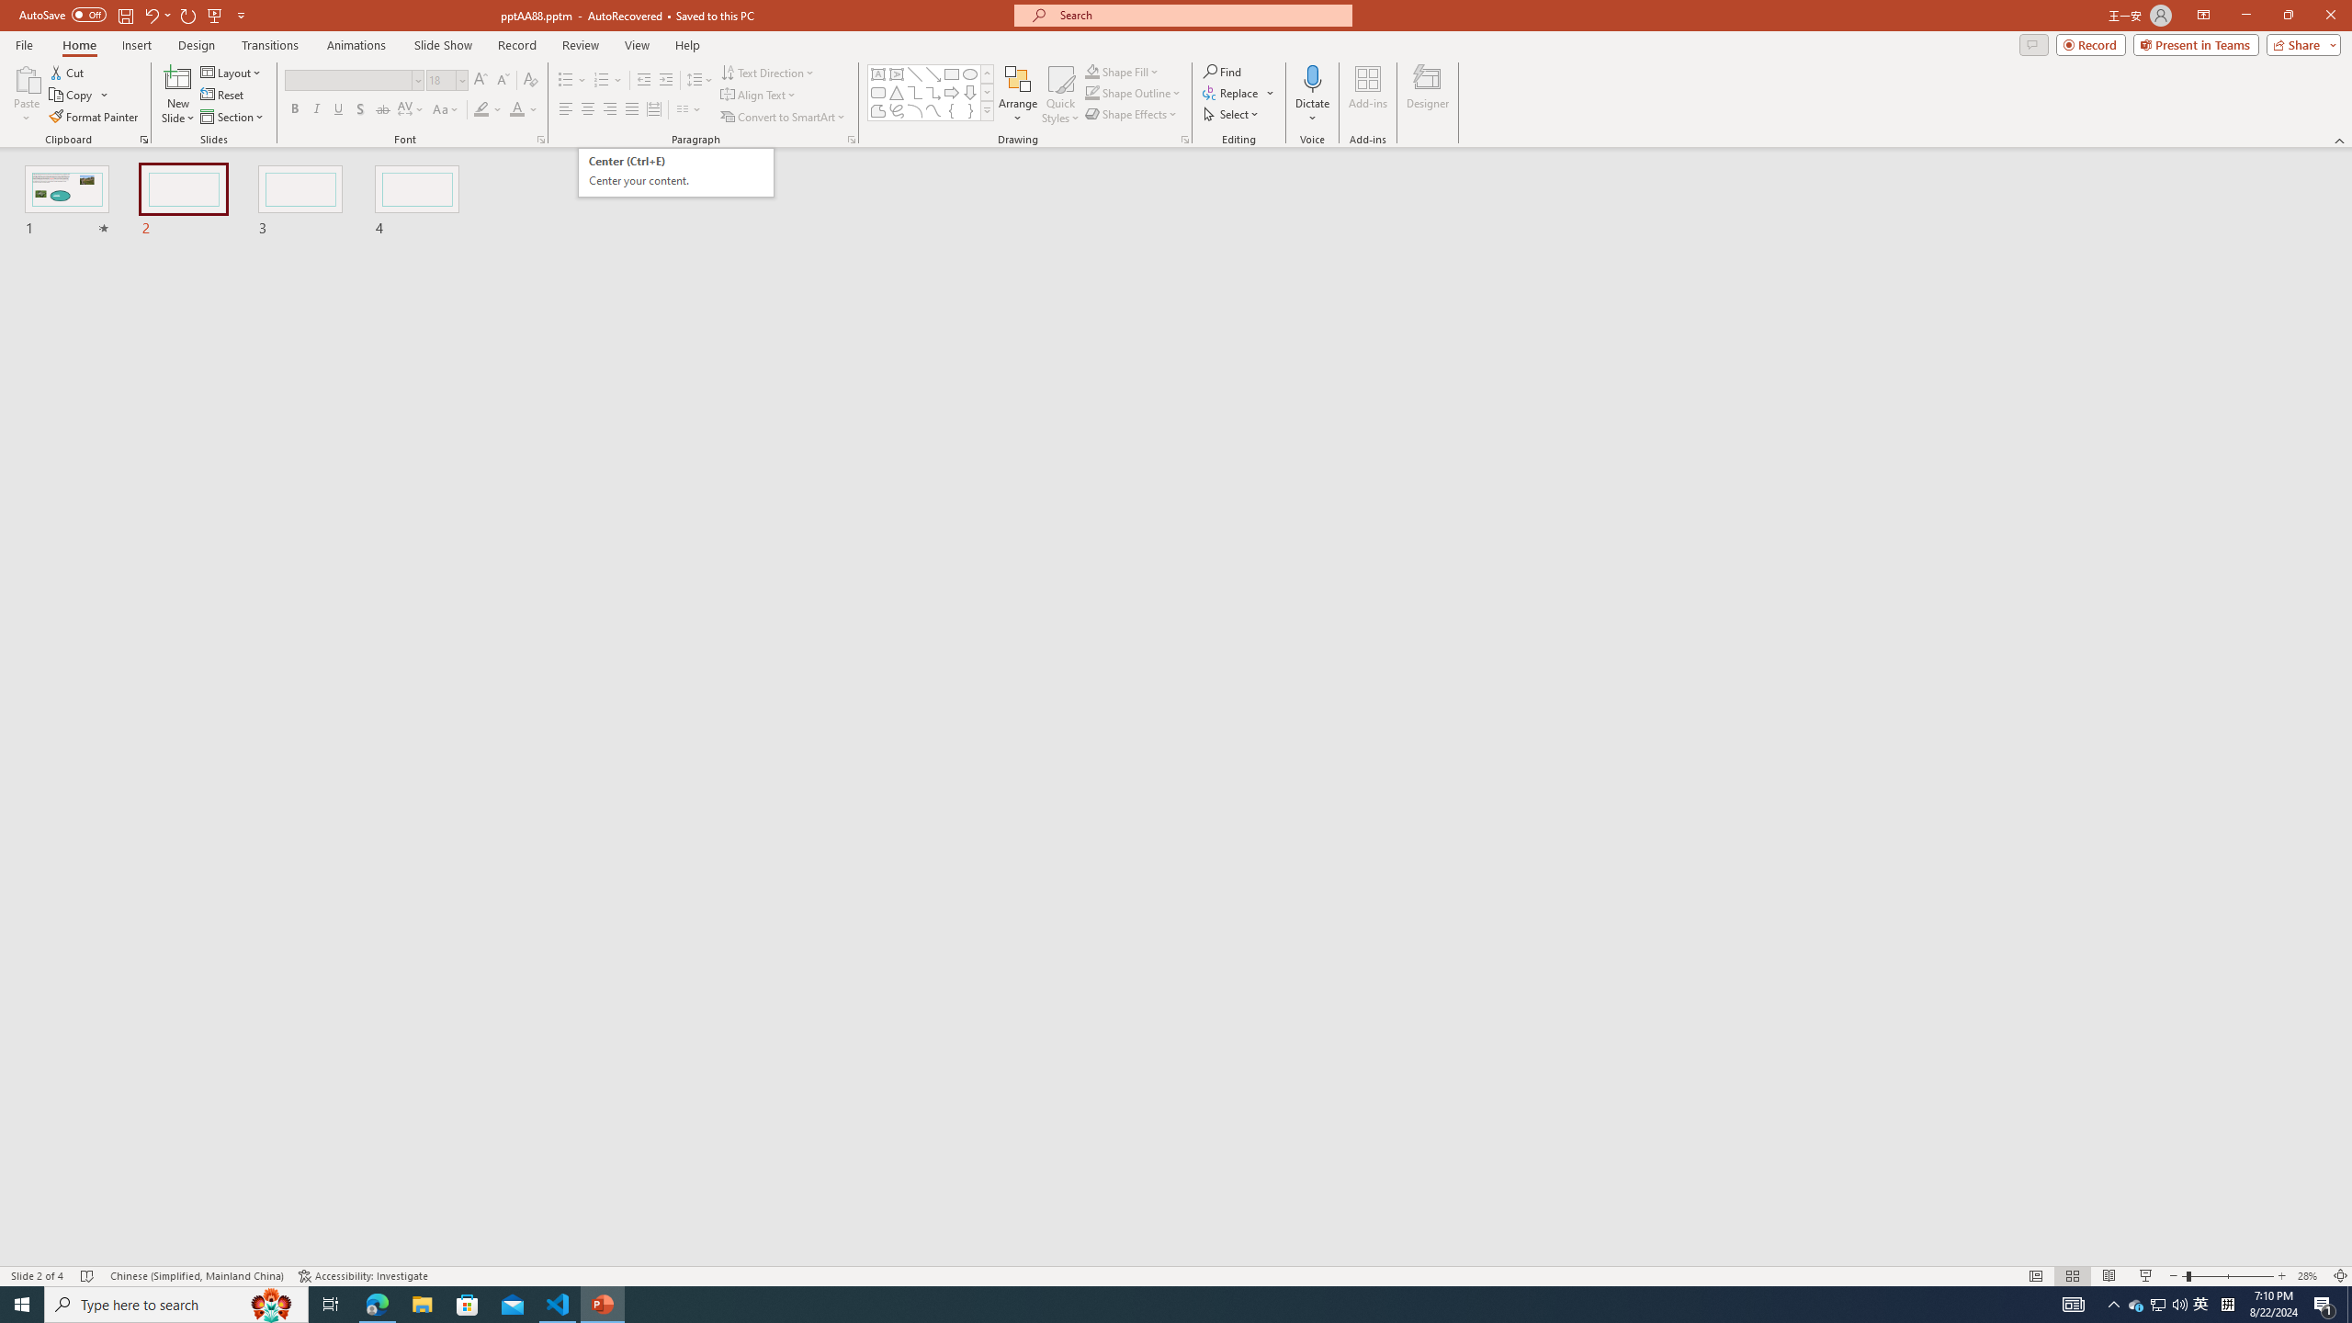 The height and width of the screenshot is (1323, 2352). I want to click on Row up, so click(878, 73).